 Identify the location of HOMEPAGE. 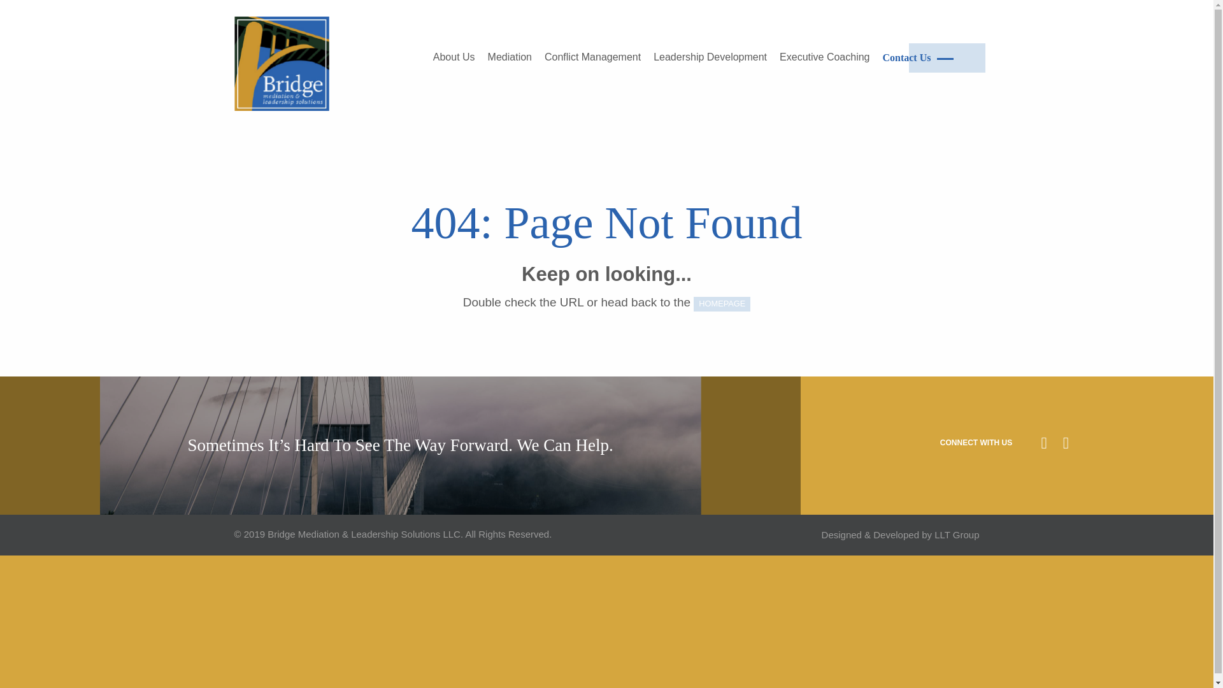
(722, 304).